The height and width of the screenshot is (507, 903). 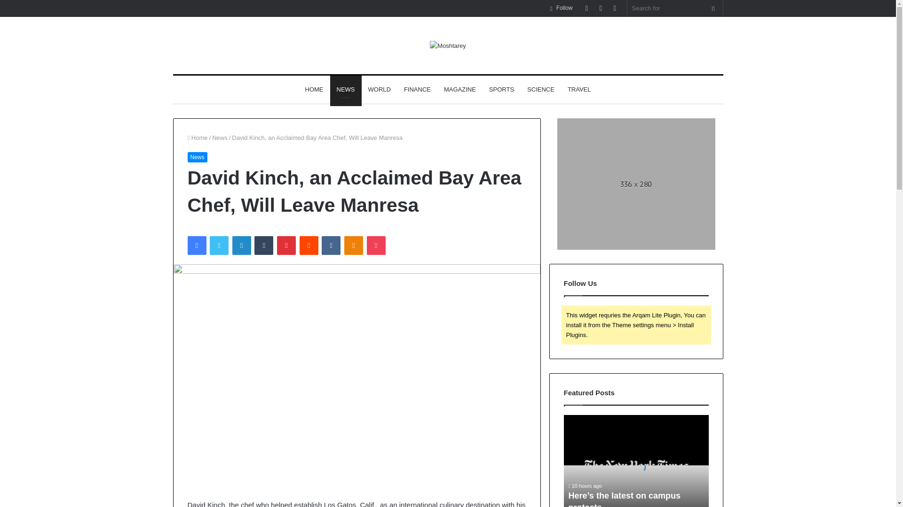 What do you see at coordinates (541, 89) in the screenshot?
I see `SCIENCE` at bounding box center [541, 89].